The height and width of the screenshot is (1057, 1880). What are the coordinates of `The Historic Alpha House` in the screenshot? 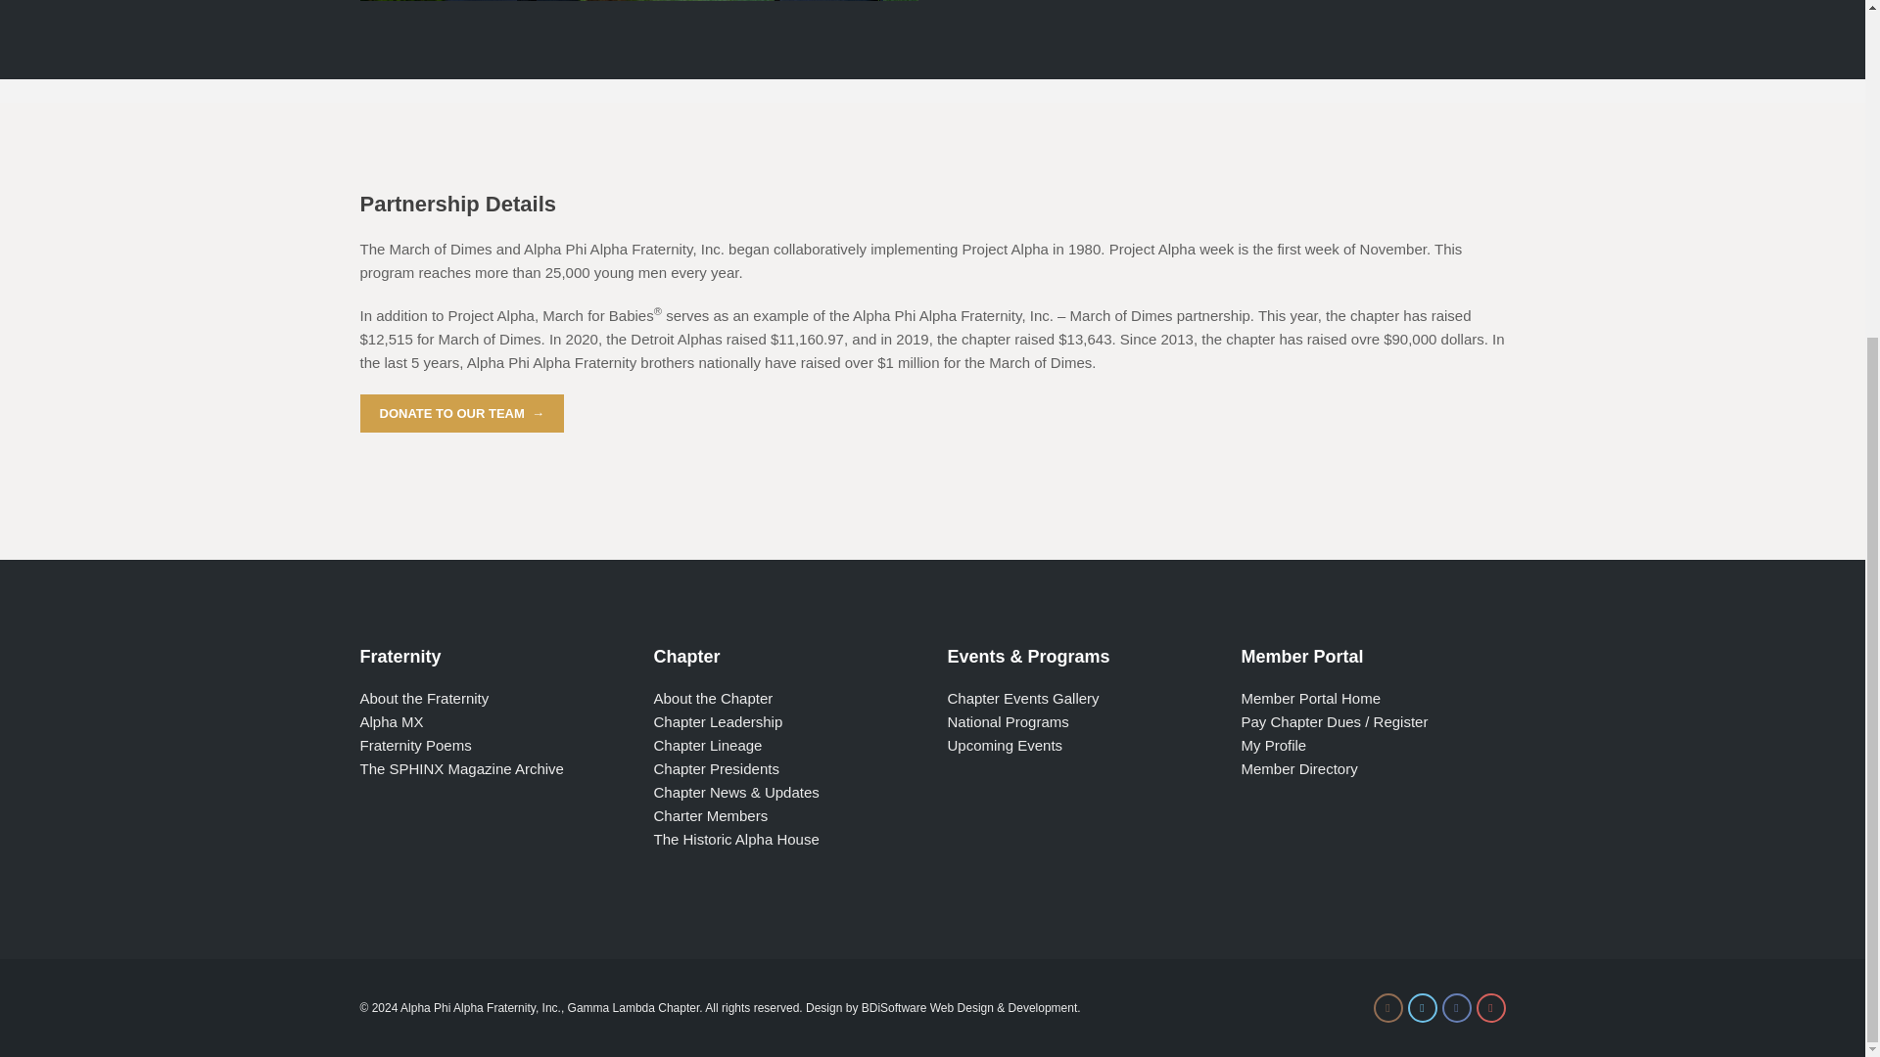 It's located at (736, 839).